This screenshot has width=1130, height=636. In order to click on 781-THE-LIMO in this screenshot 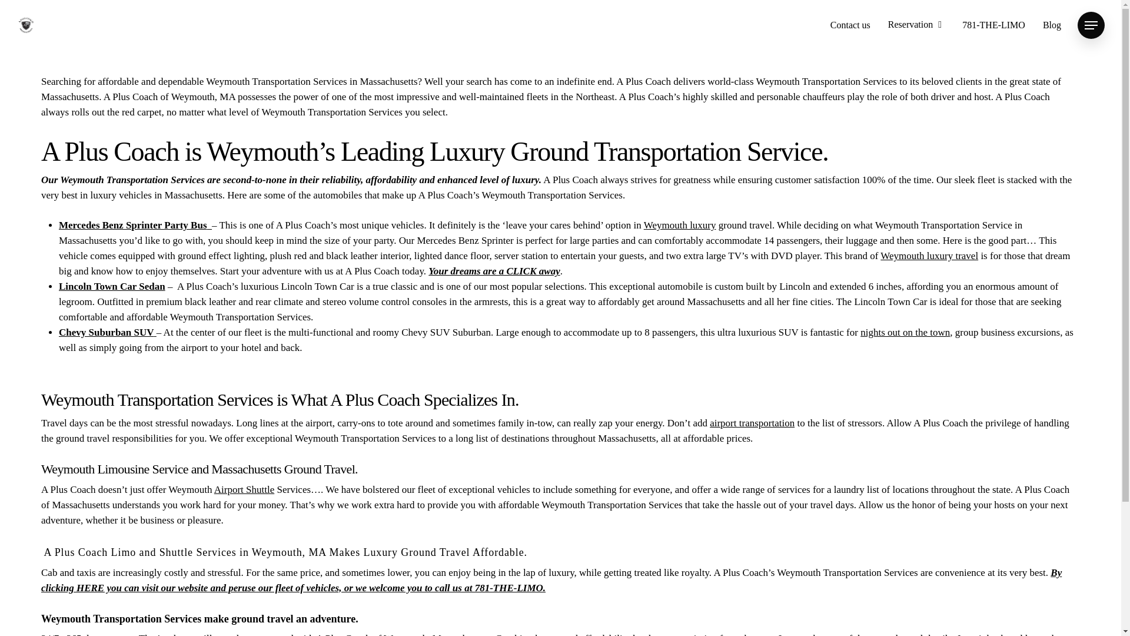, I will do `click(993, 25)`.